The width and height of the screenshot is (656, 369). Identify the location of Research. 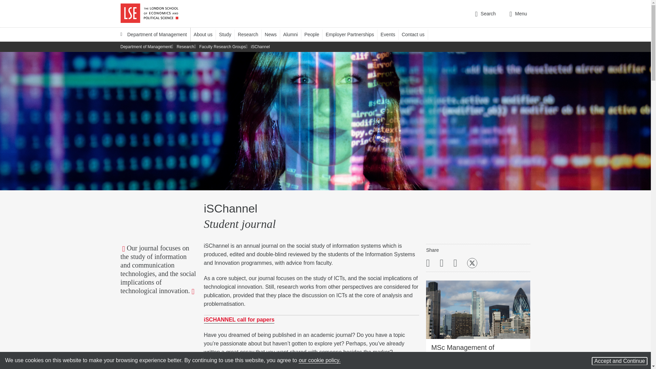
(251, 34).